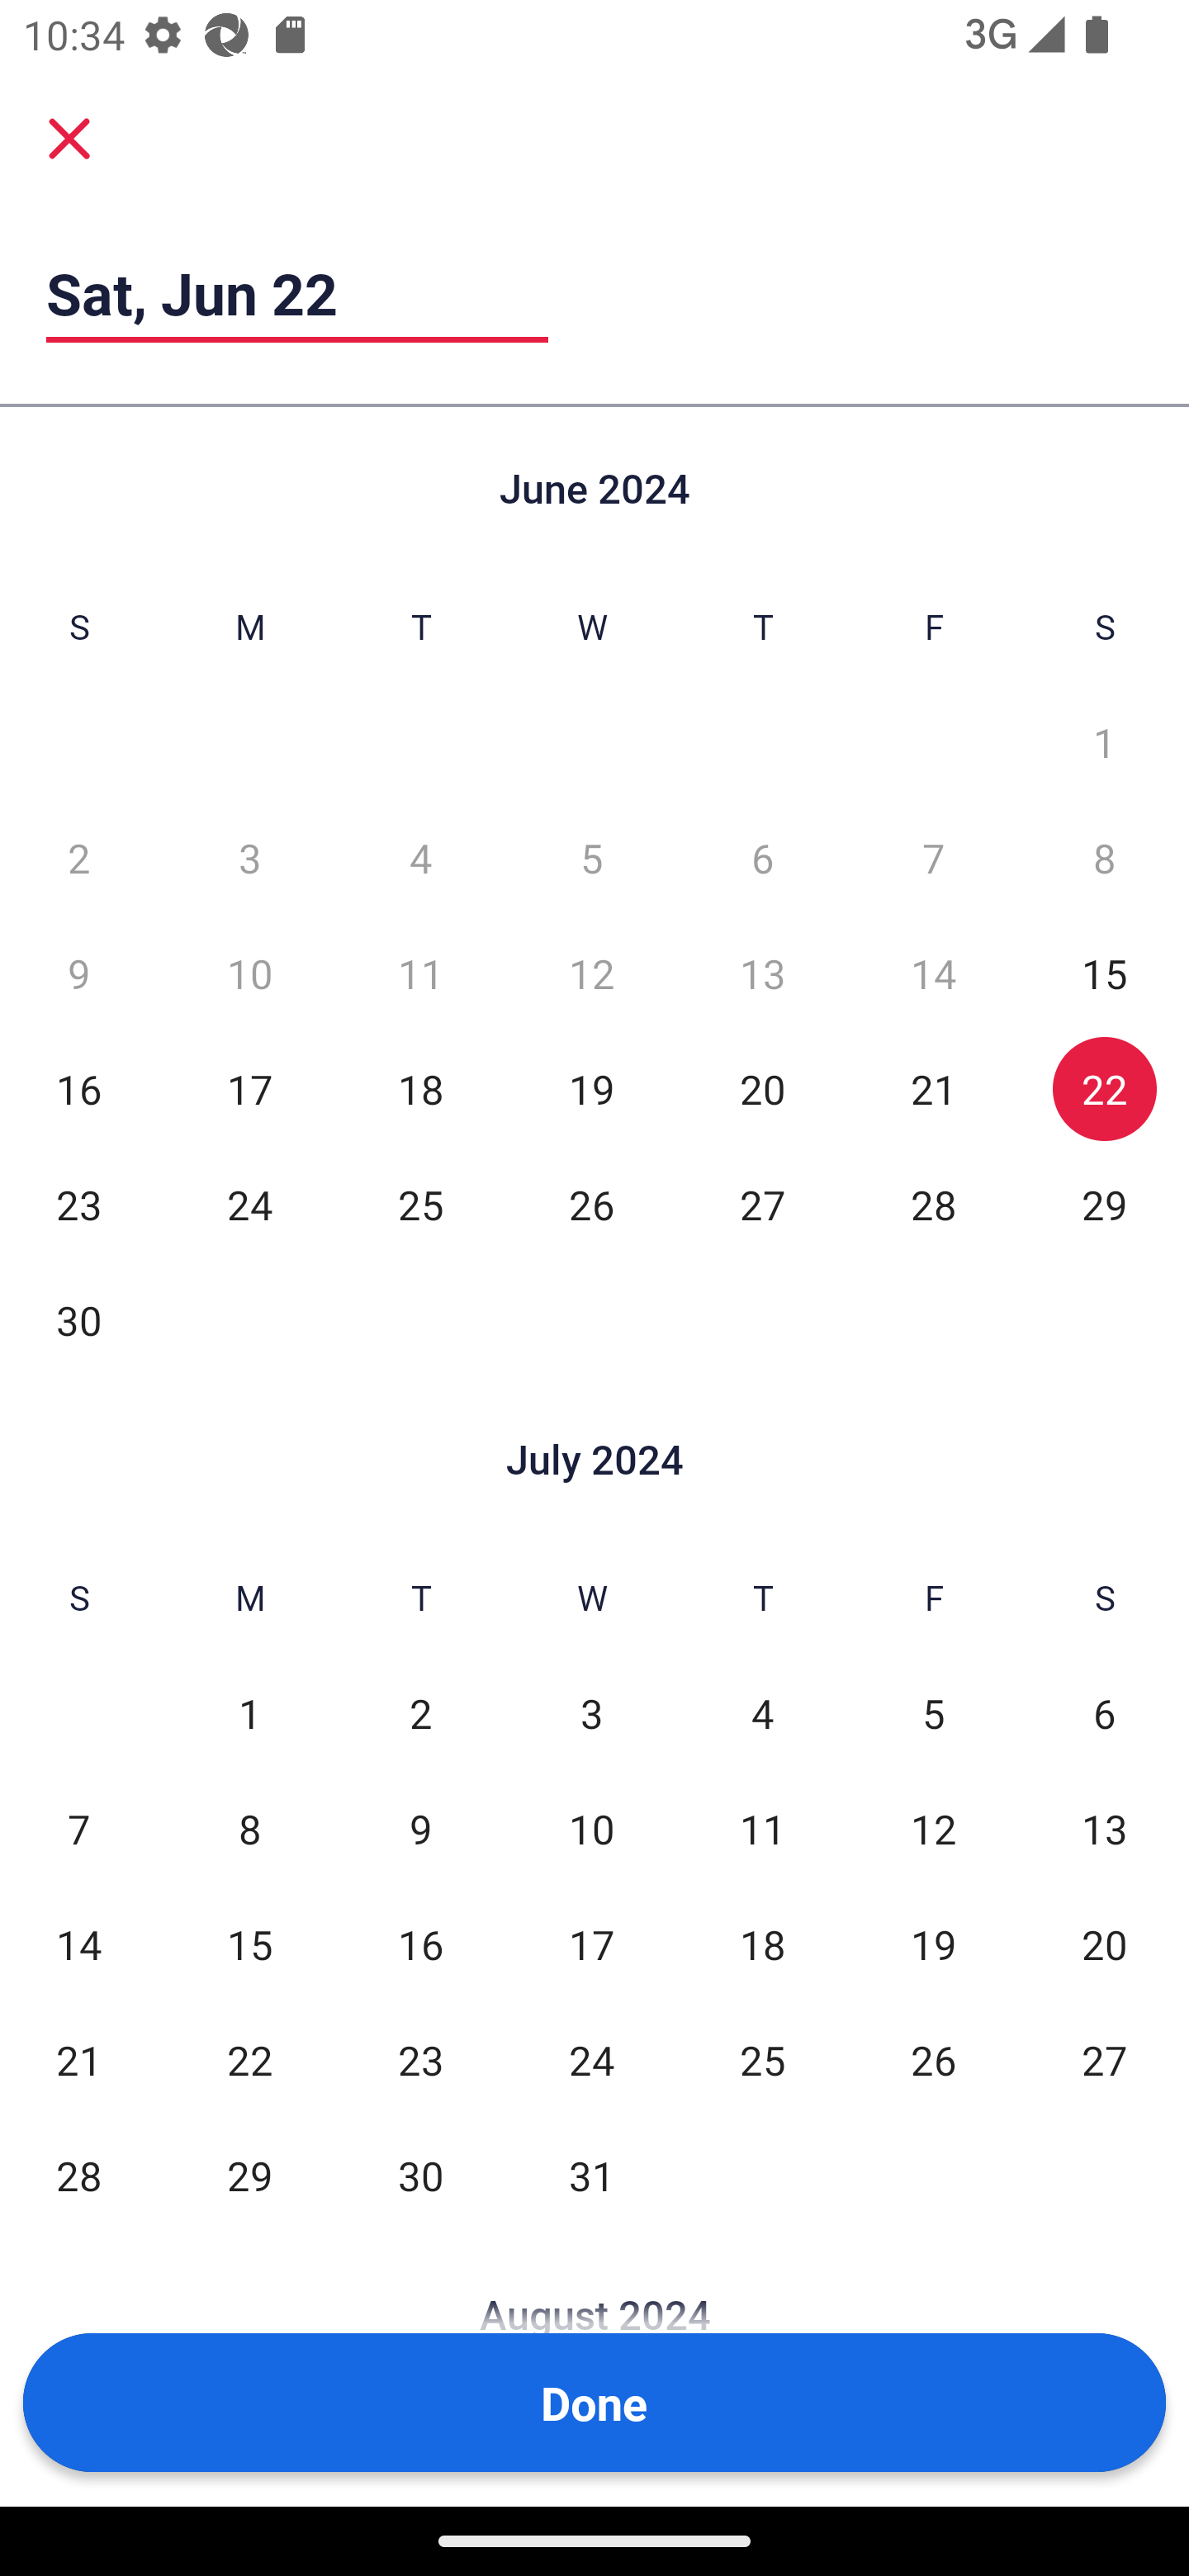 Image resolution: width=1189 pixels, height=2576 pixels. Describe the element at coordinates (78, 1319) in the screenshot. I see `30 Sun, Jun 30, Not Selected` at that location.